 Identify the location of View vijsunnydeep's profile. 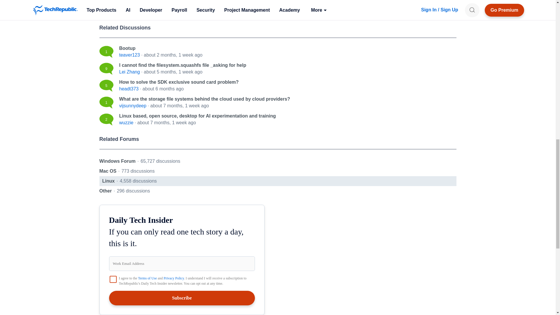
(132, 106).